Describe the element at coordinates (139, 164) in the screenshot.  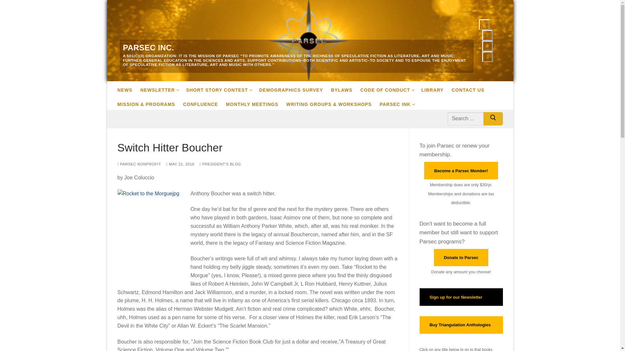
I see `Youtube` at that location.